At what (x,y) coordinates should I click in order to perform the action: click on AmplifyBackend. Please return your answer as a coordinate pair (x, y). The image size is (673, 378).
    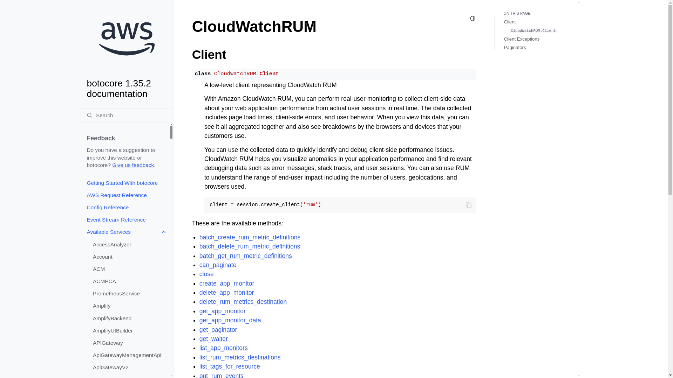
    Looking at the image, I should click on (128, 318).